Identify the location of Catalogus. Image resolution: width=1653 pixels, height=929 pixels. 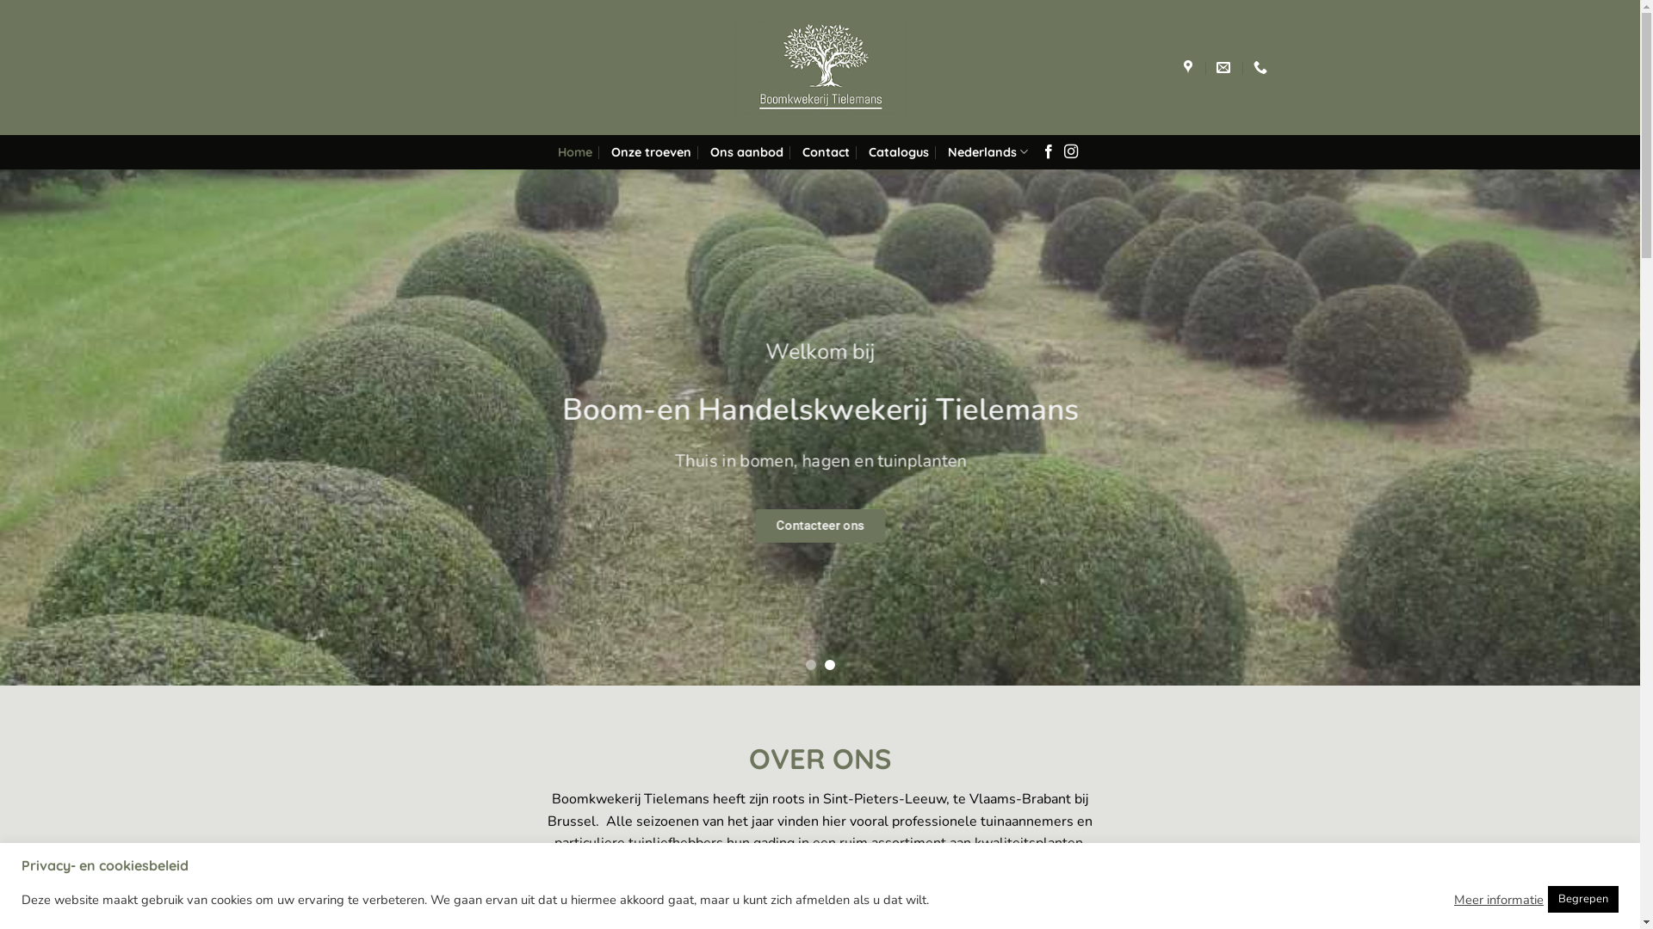
(899, 152).